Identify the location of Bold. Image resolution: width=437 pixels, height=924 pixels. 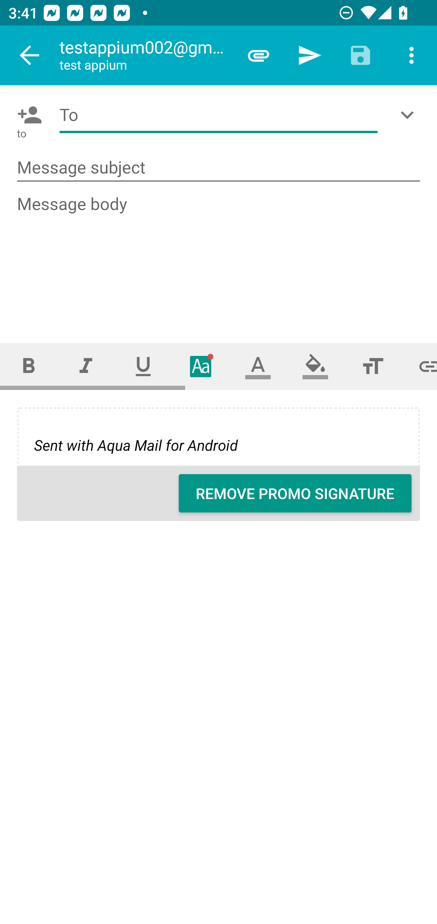
(29, 366).